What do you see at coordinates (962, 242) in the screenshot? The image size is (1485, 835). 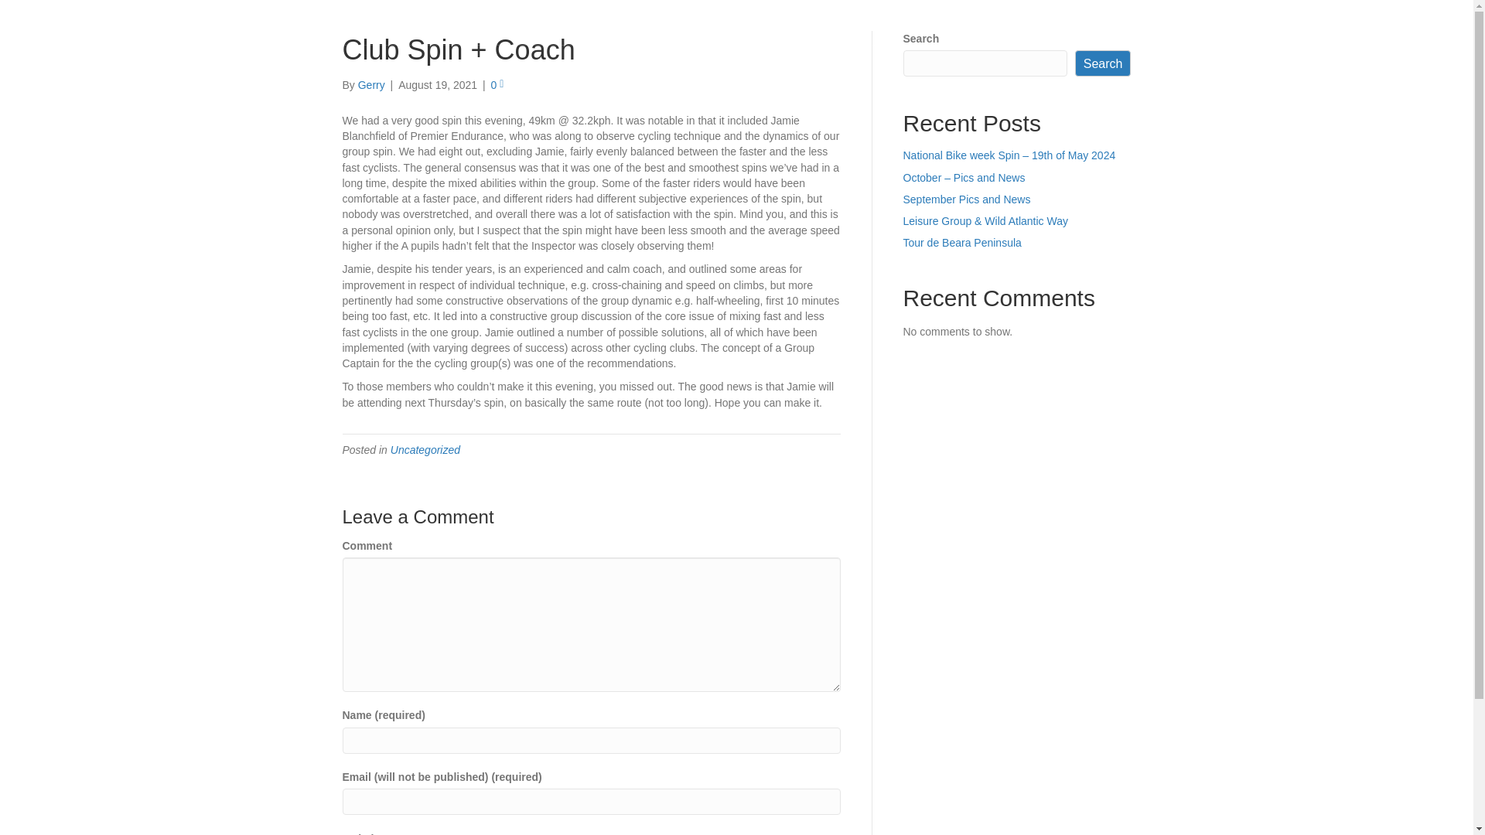 I see `Tour de Beara Peninsula` at bounding box center [962, 242].